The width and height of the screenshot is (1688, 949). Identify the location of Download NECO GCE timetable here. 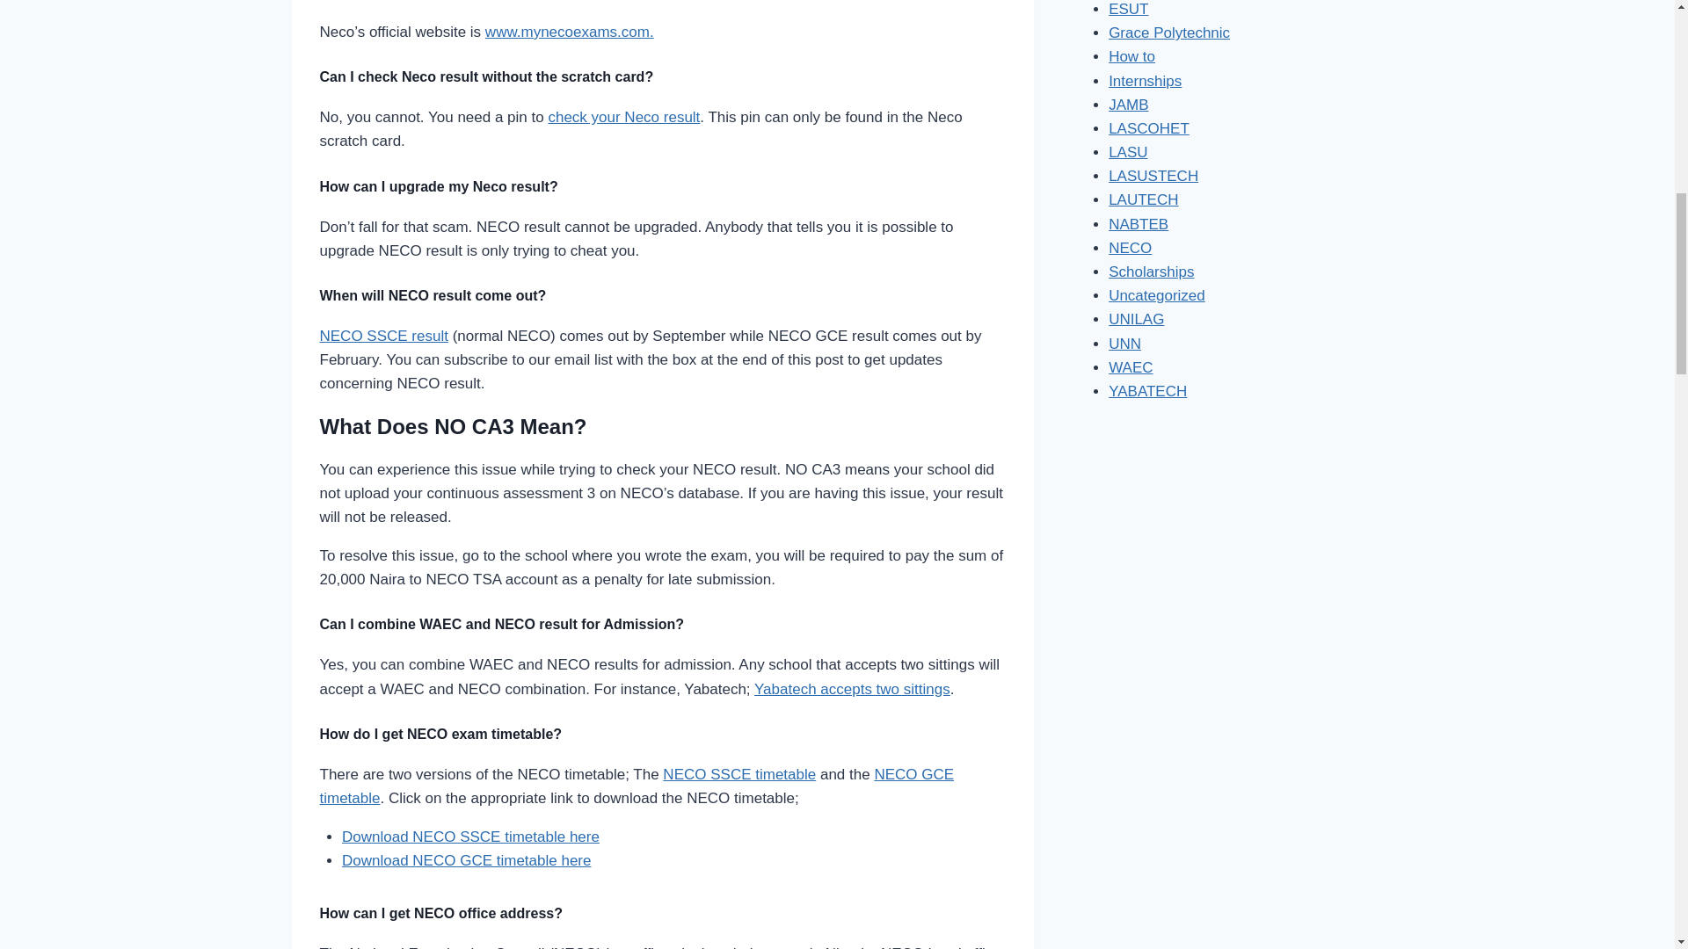
(466, 860).